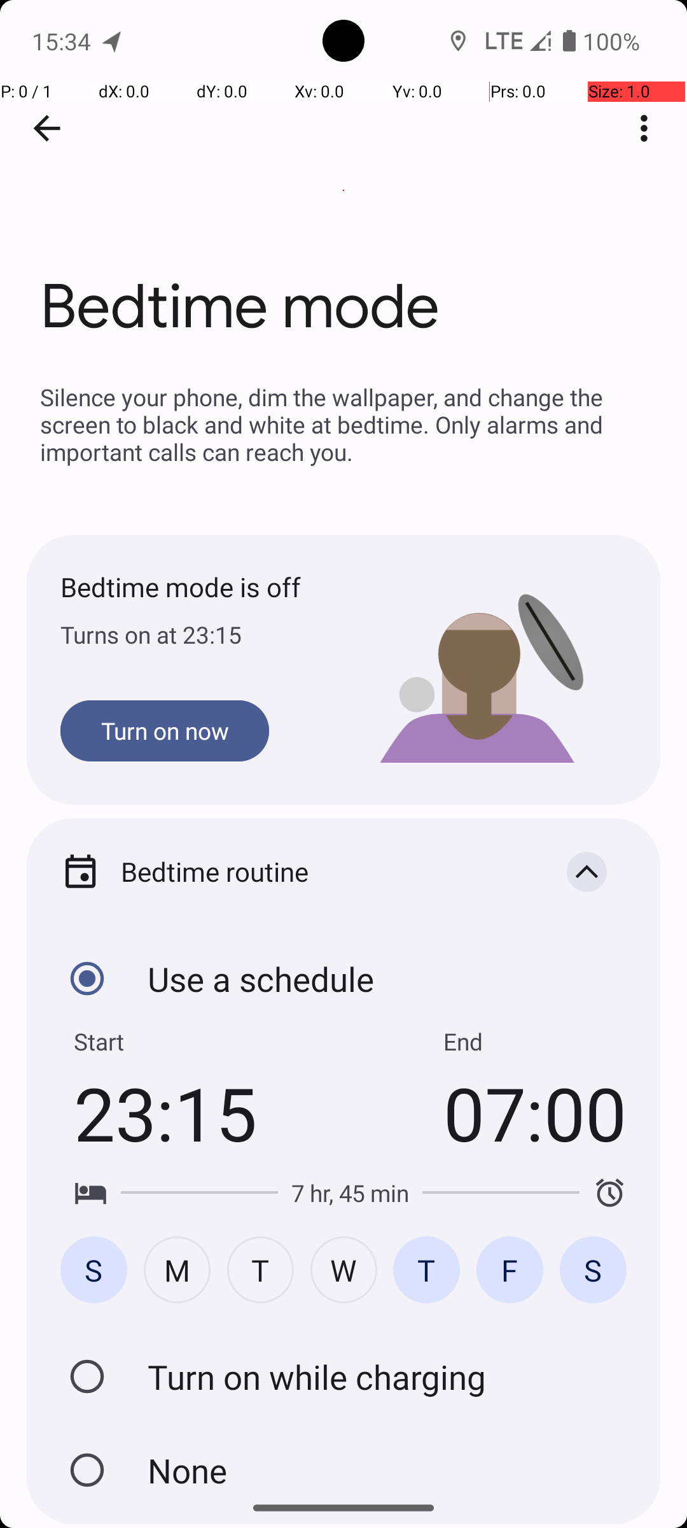 The image size is (687, 1528). Describe the element at coordinates (343, 1368) in the screenshot. I see `Do Not Disturb, screen options at bedtime, and more` at that location.